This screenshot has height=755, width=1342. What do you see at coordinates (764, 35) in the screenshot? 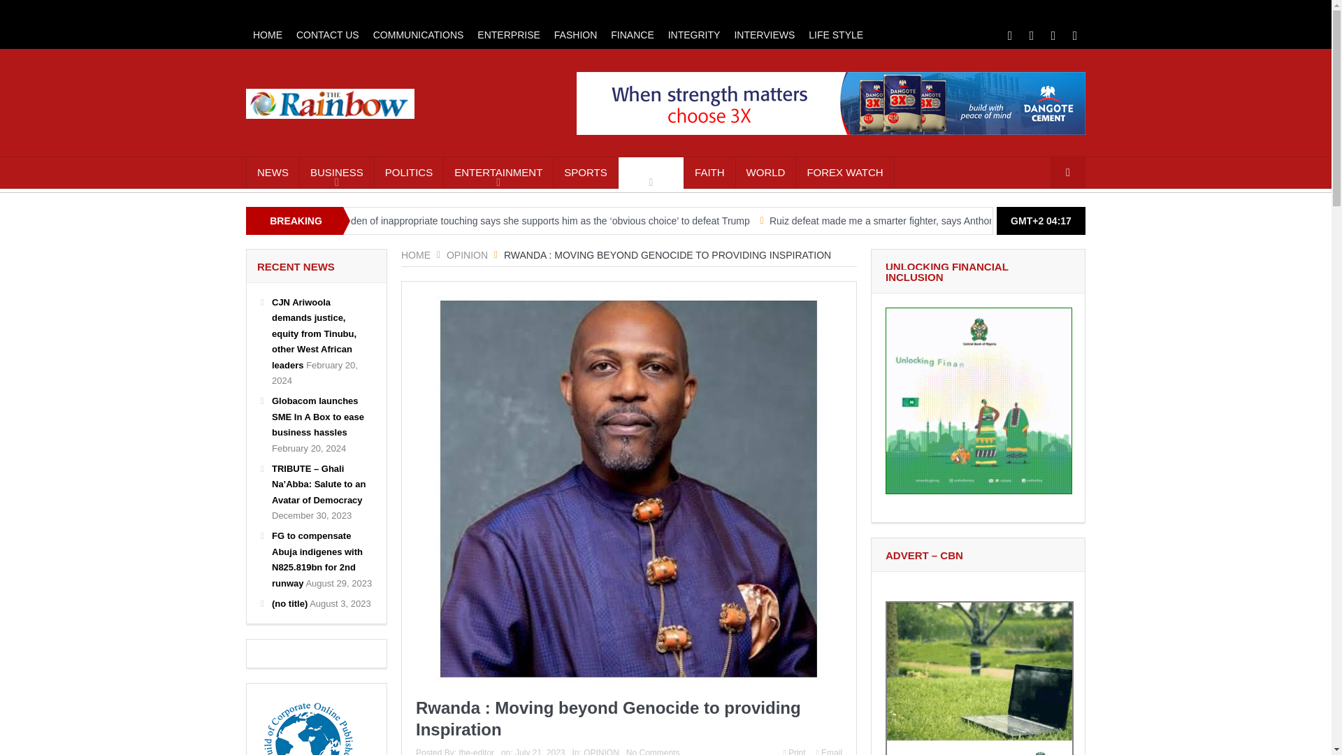
I see `INTERVIEWS` at bounding box center [764, 35].